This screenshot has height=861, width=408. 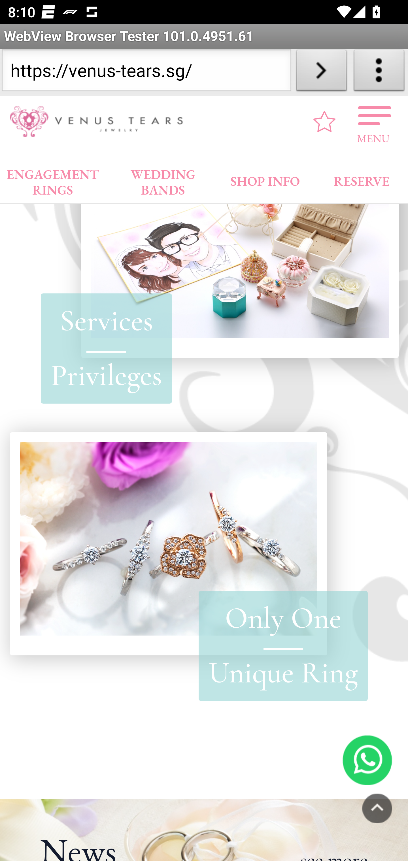 I want to click on https://venus-tears.sg/, so click(x=146, y=73).